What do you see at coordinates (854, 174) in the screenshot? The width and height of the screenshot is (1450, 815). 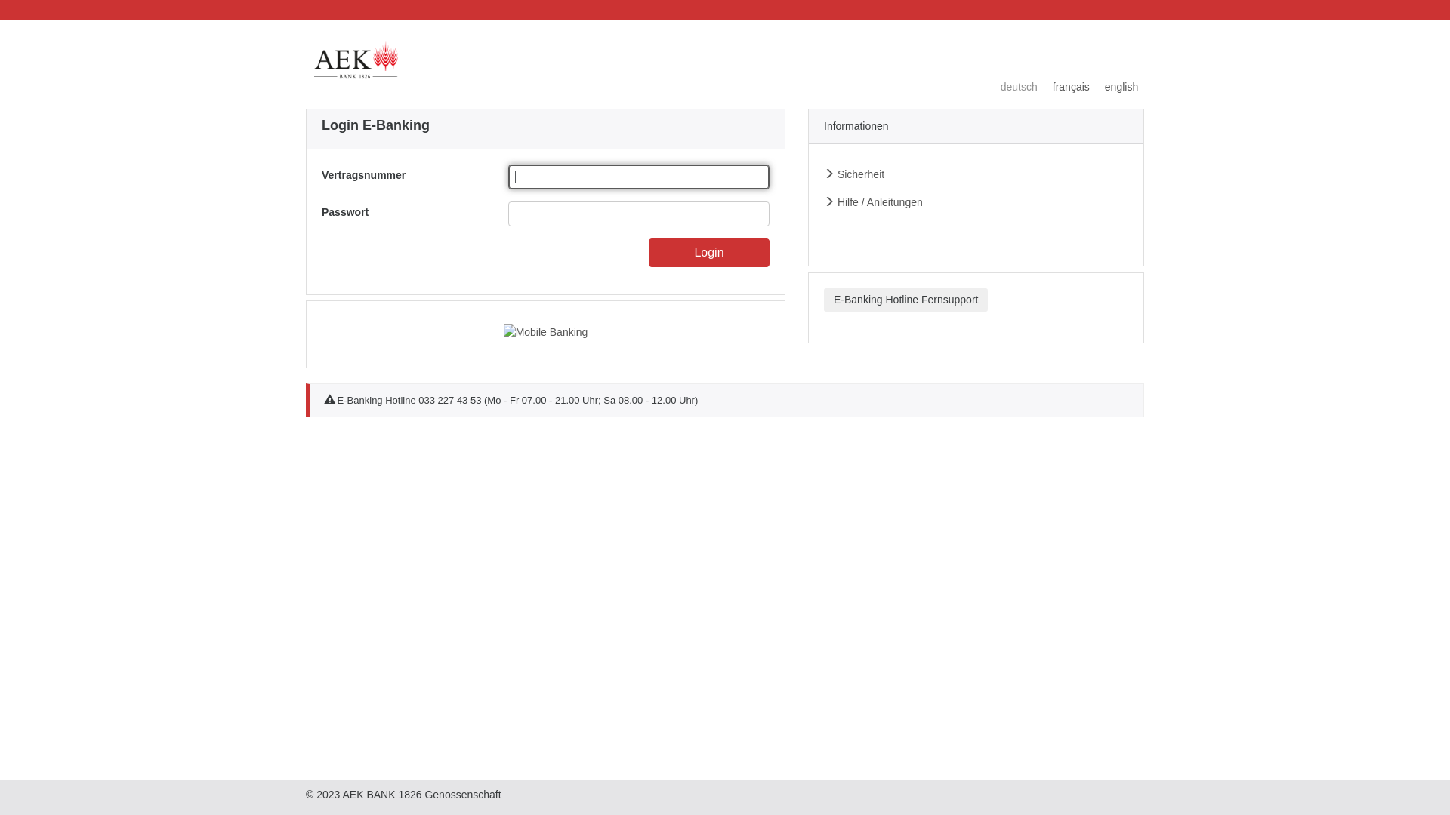 I see `Sicherheit` at bounding box center [854, 174].